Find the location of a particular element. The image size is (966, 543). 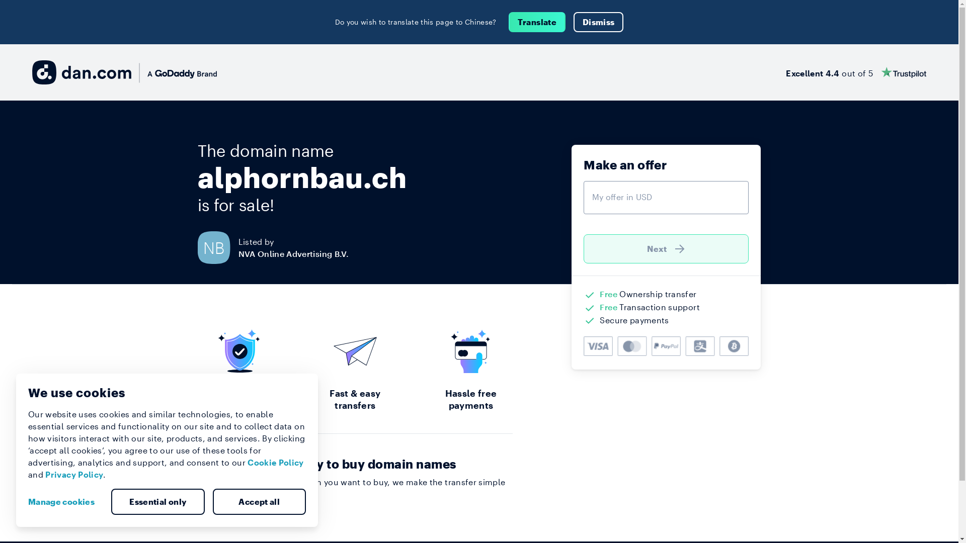

Essential only is located at coordinates (158, 502).